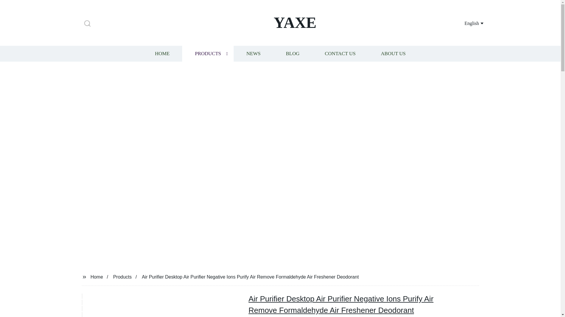 The height and width of the screenshot is (317, 565). I want to click on PRODUCTS, so click(208, 53).